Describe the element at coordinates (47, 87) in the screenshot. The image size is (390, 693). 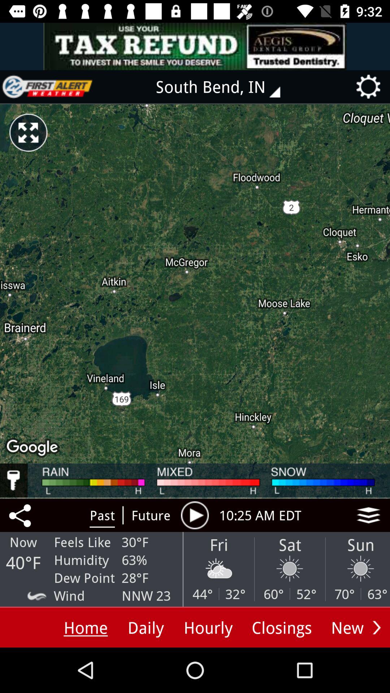
I see `wsbtweather` at that location.